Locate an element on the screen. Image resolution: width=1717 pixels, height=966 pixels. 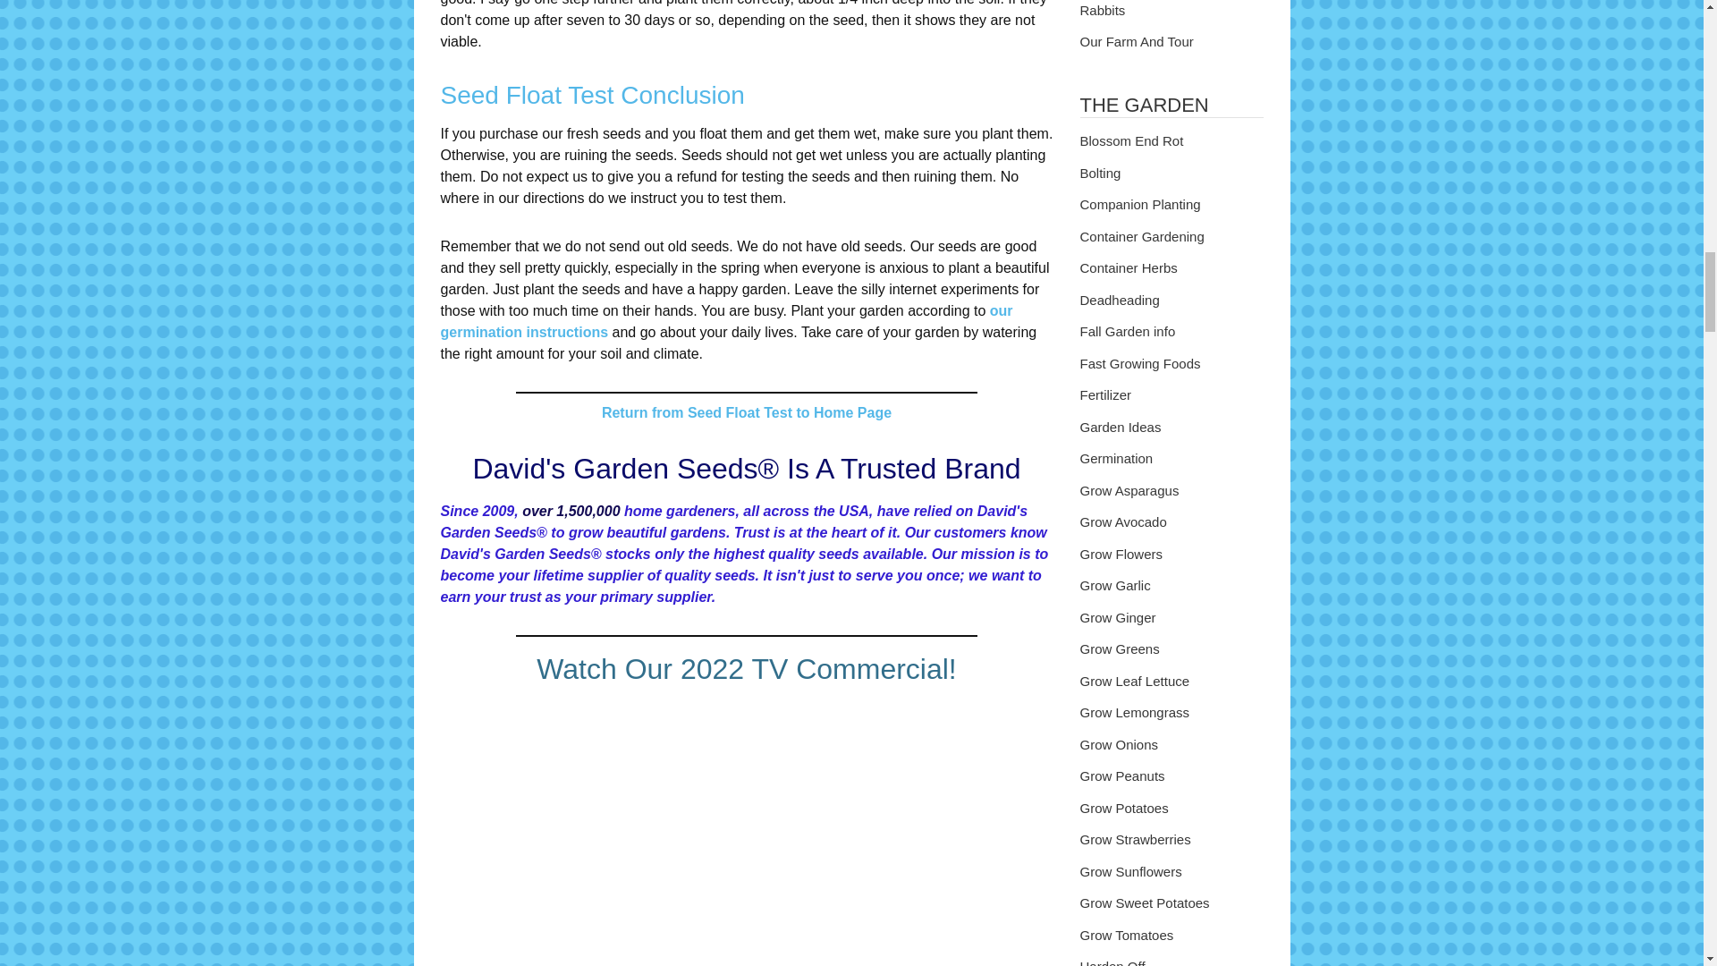
Our Farm And Tour is located at coordinates (1171, 42).